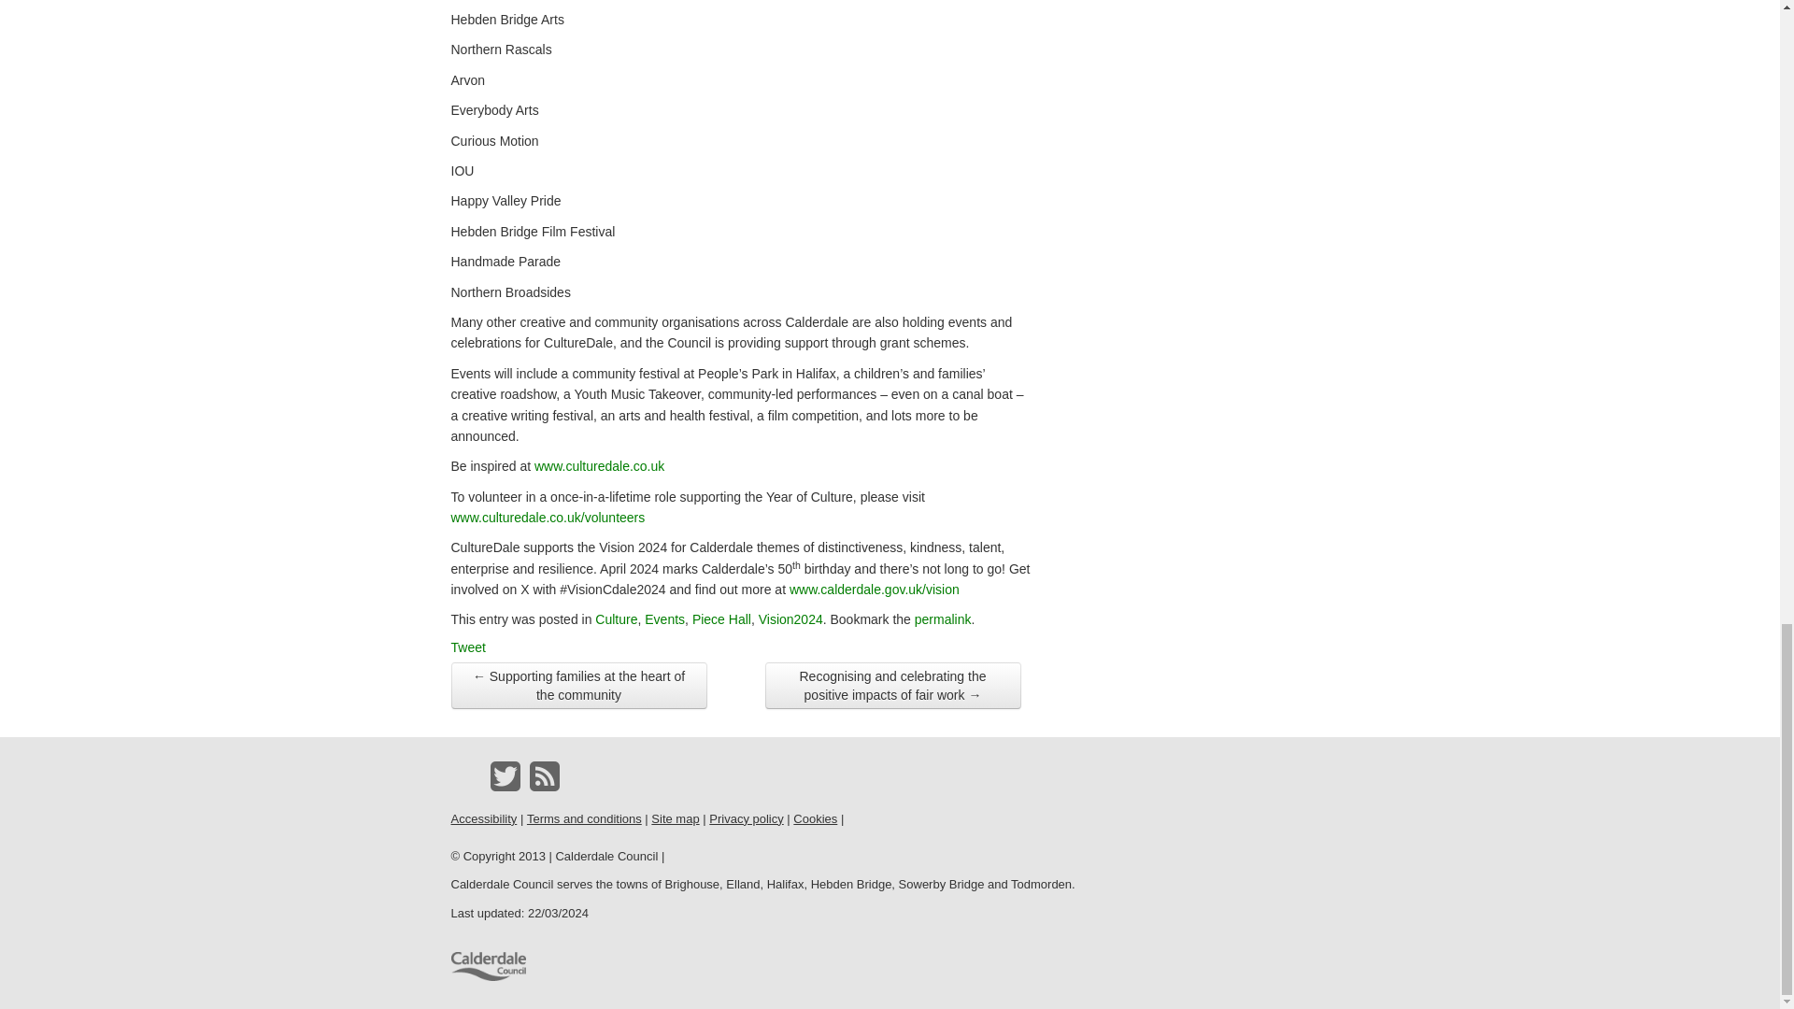 This screenshot has width=1794, height=1009. I want to click on Tweet, so click(467, 647).